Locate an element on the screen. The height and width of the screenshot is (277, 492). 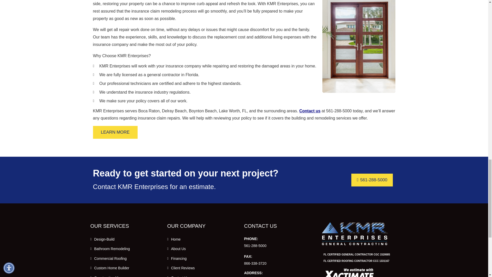
Commercial Roofing is located at coordinates (111, 259).